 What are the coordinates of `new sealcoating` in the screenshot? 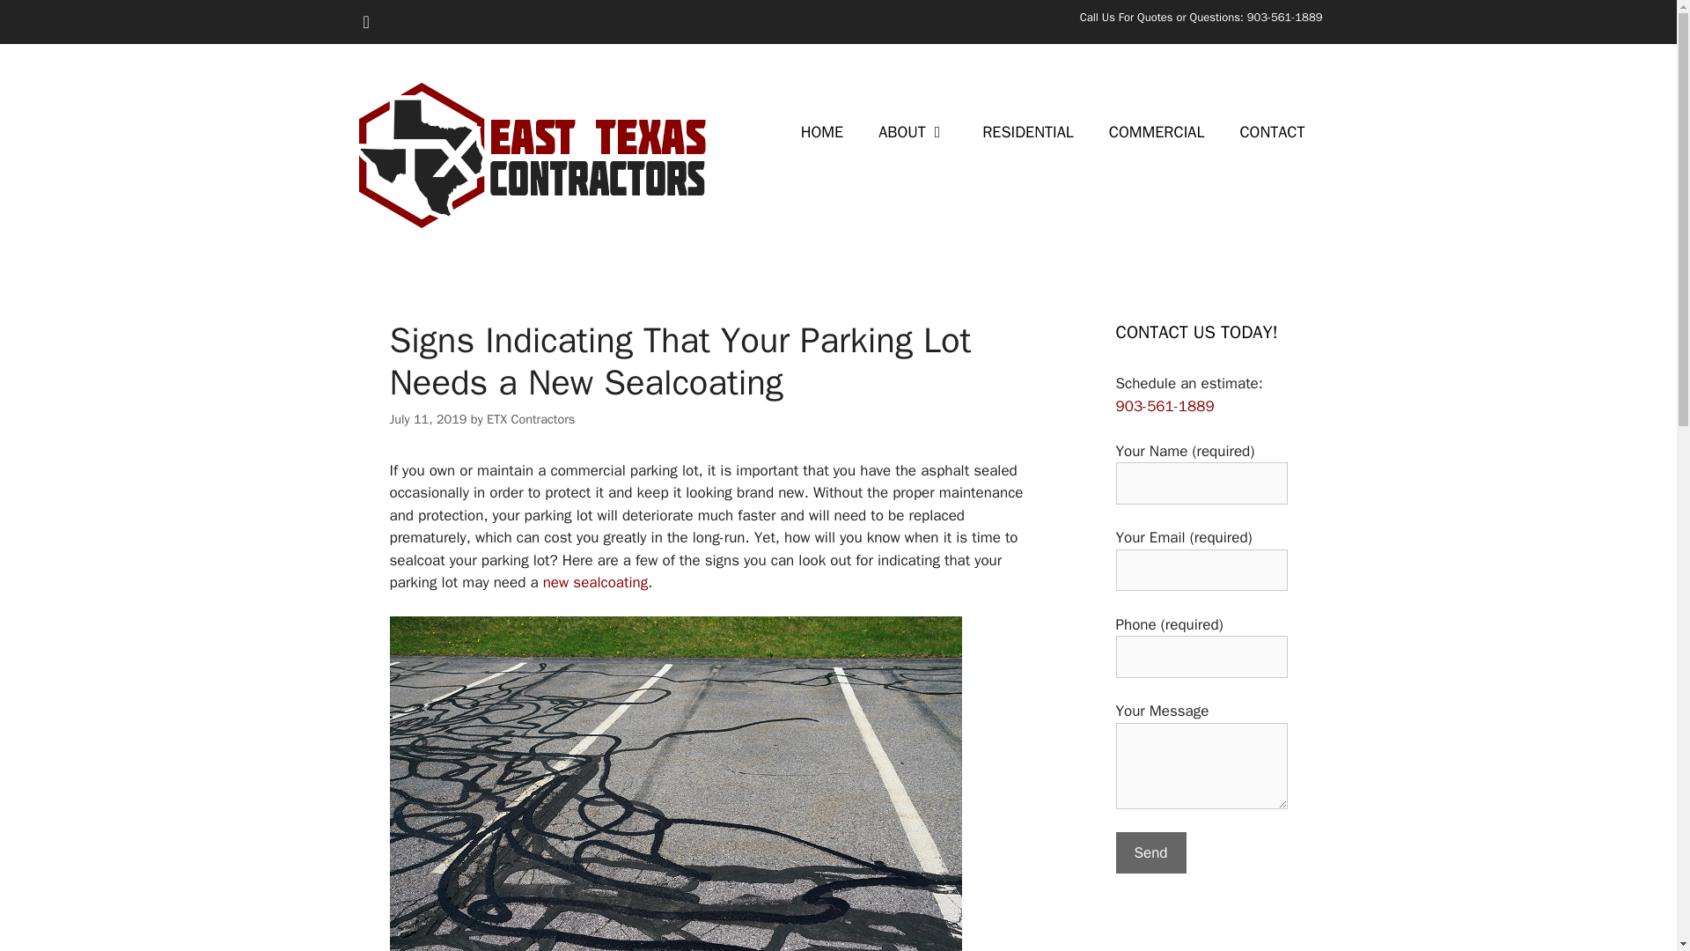 It's located at (595, 582).